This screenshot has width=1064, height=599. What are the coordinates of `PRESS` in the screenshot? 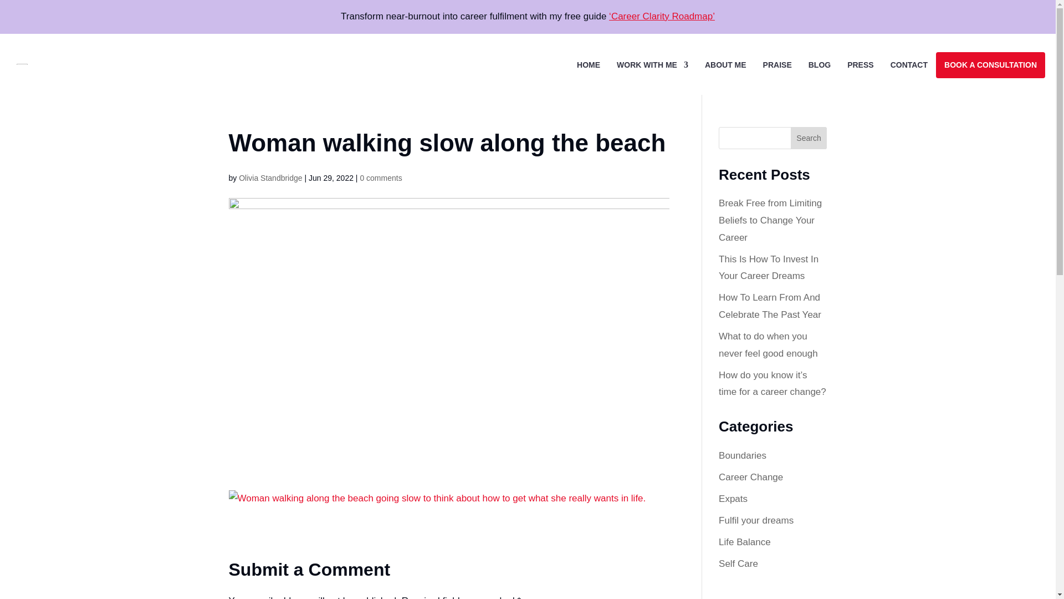 It's located at (860, 64).